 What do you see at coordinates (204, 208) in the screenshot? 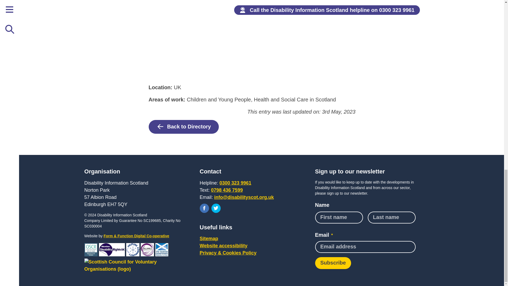
I see `Find us on Facebook` at bounding box center [204, 208].